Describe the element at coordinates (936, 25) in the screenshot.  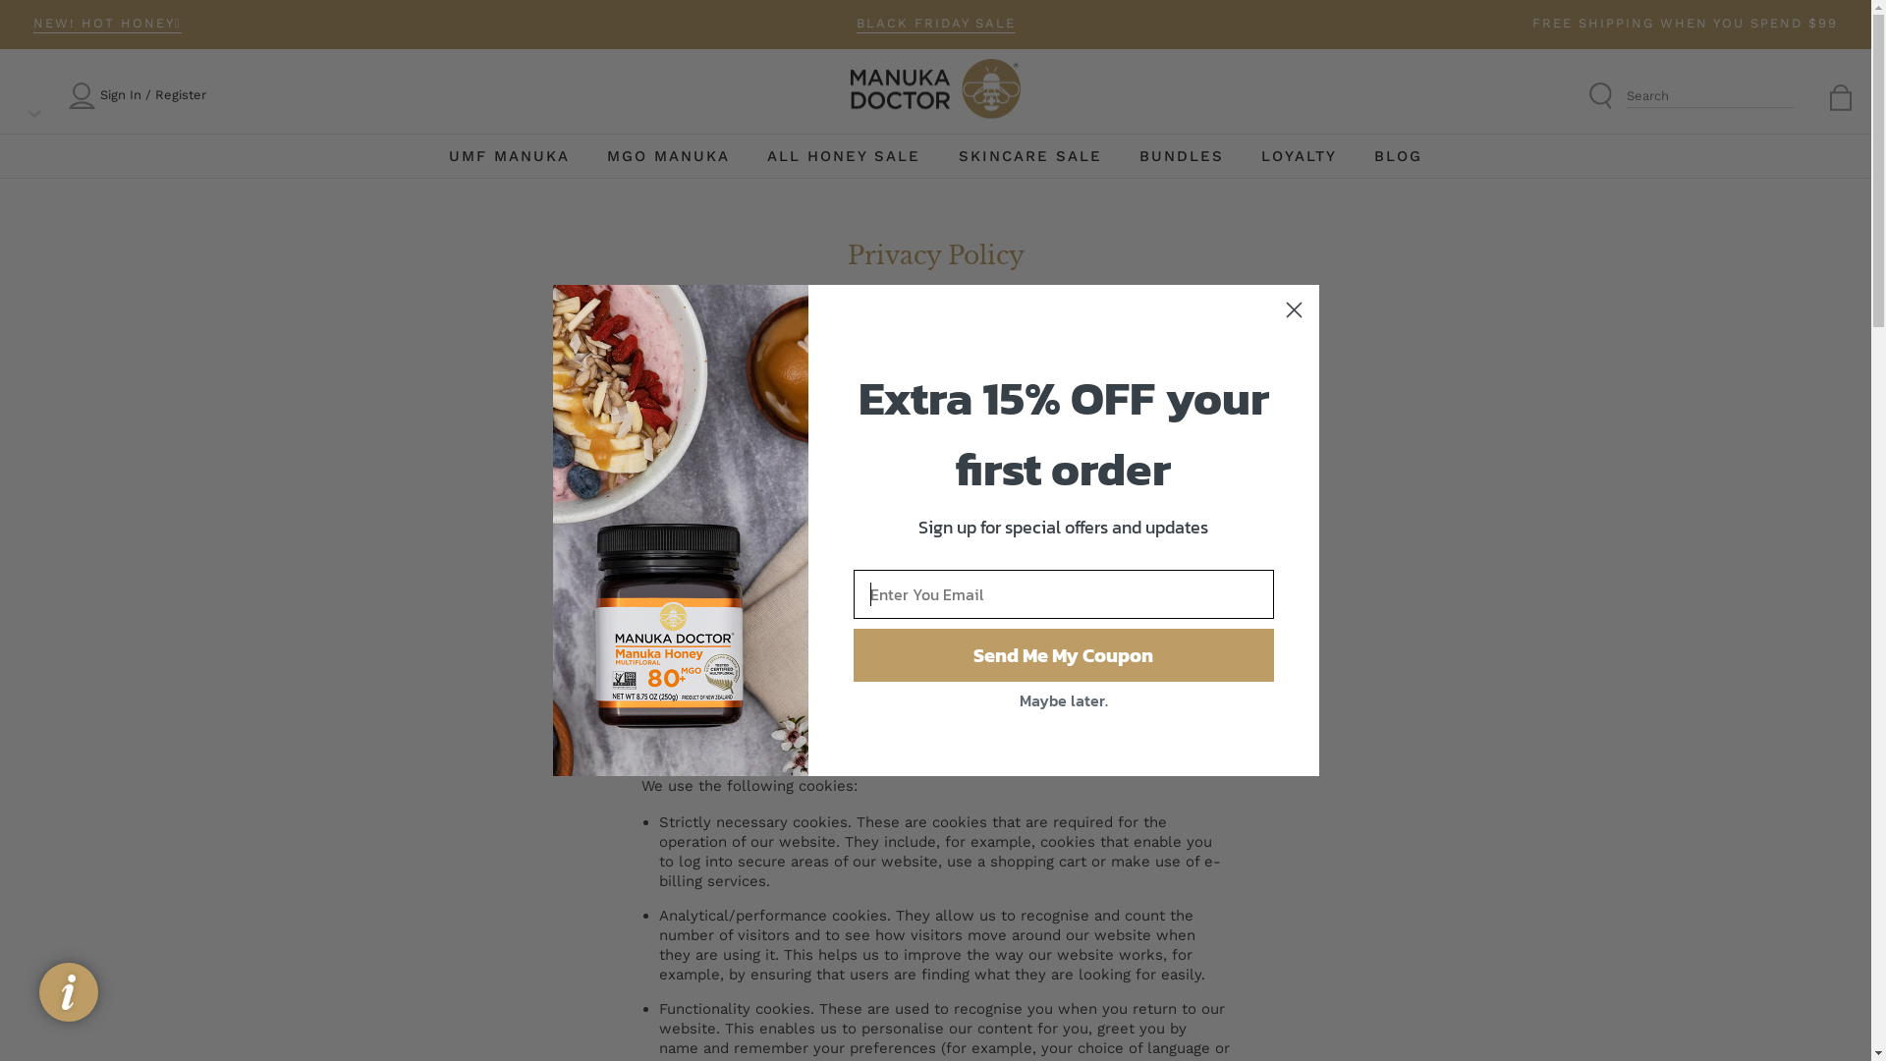
I see `BLACK FRIDAY SALE` at that location.